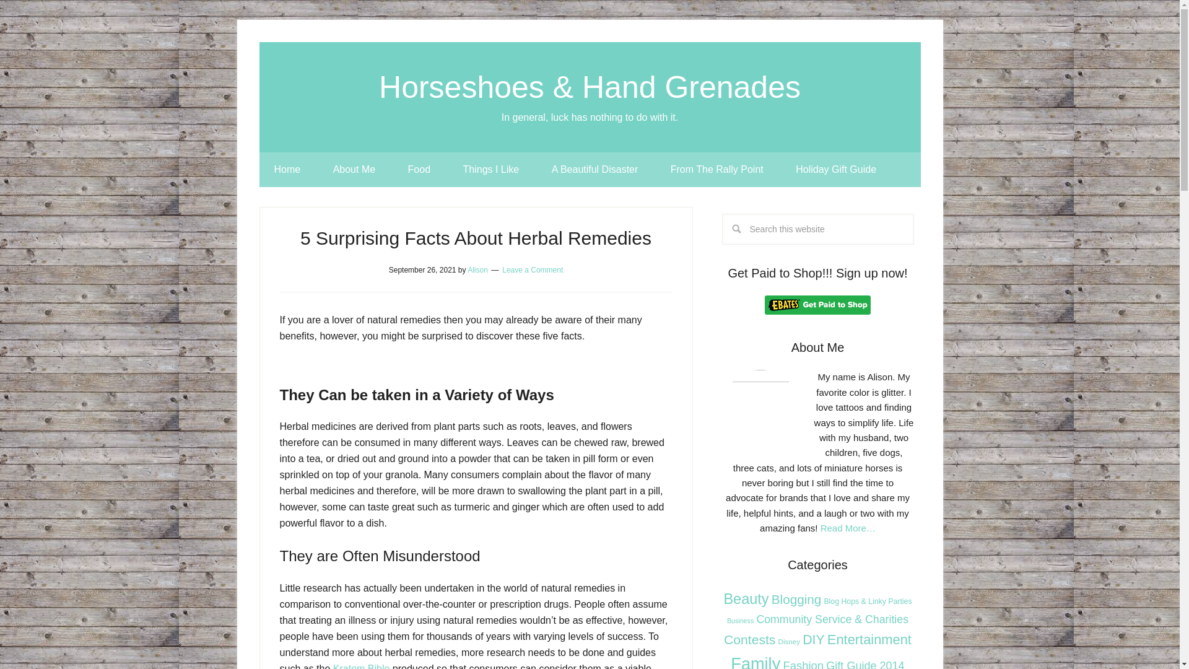  Describe the element at coordinates (361, 667) in the screenshot. I see `Kratom Bible` at that location.